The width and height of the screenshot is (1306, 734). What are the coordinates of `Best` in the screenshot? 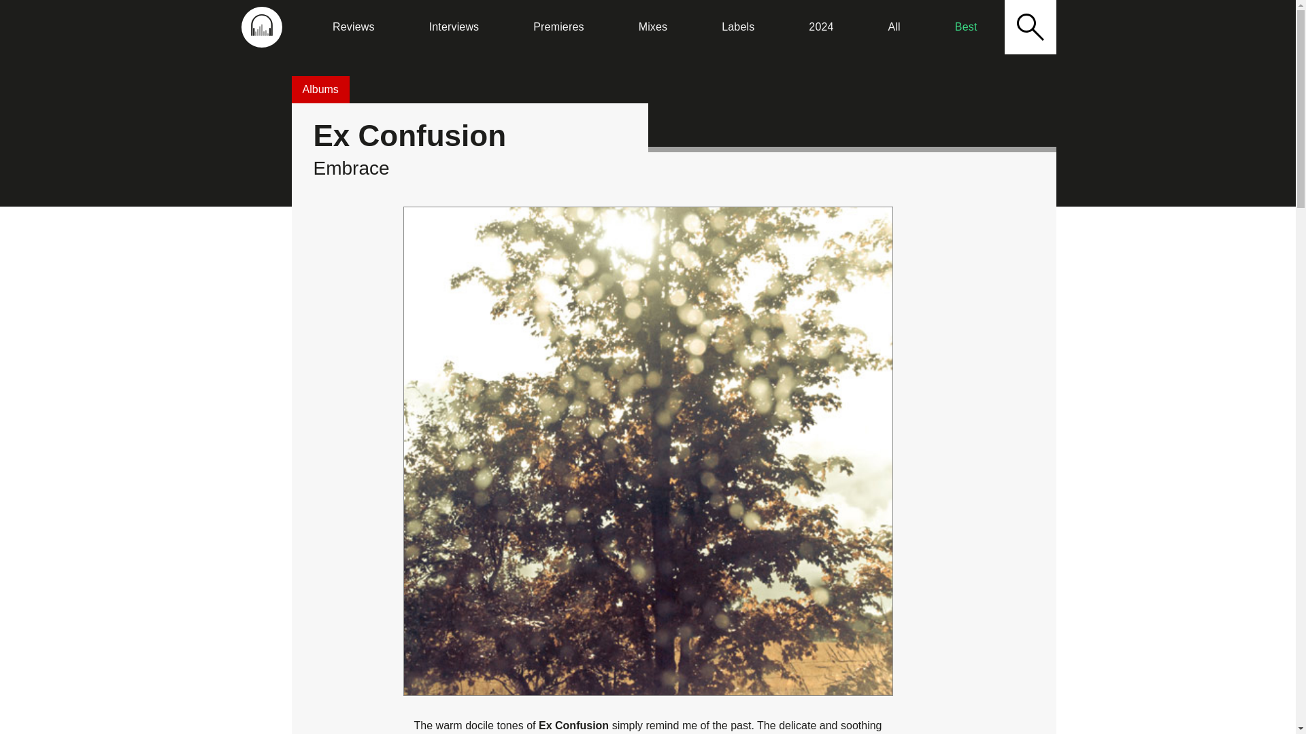 It's located at (966, 27).